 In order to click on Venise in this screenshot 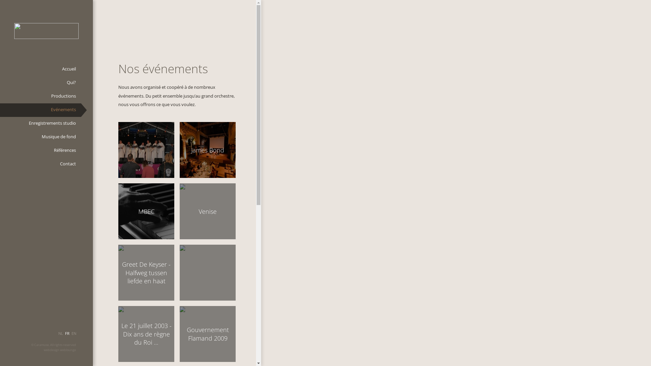, I will do `click(208, 211)`.